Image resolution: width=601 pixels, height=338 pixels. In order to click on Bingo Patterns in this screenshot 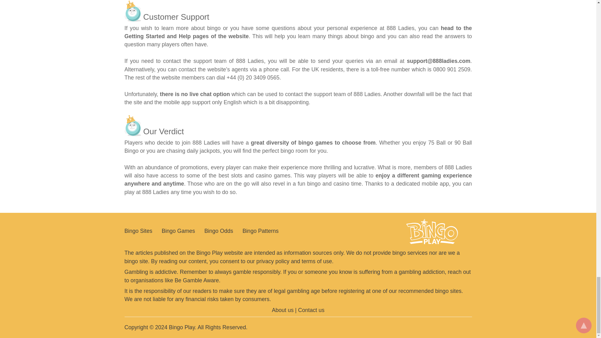, I will do `click(260, 231)`.